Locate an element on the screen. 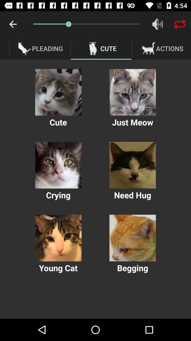 The width and height of the screenshot is (191, 341). refresh is located at coordinates (180, 24).